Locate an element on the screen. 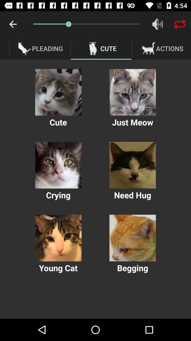 The width and height of the screenshot is (191, 341). refresh is located at coordinates (180, 24).